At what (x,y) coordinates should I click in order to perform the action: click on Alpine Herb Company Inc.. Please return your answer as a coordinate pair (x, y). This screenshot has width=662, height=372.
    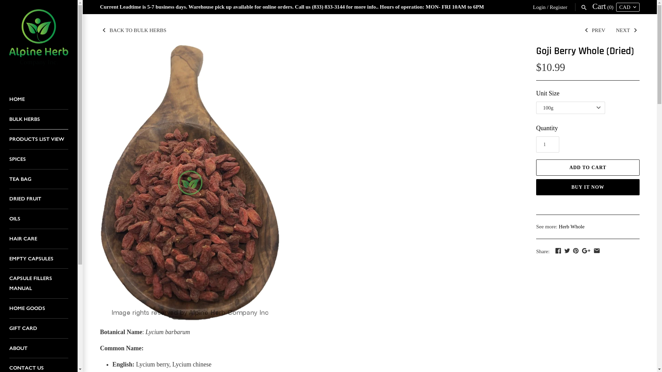
    Looking at the image, I should click on (39, 41).